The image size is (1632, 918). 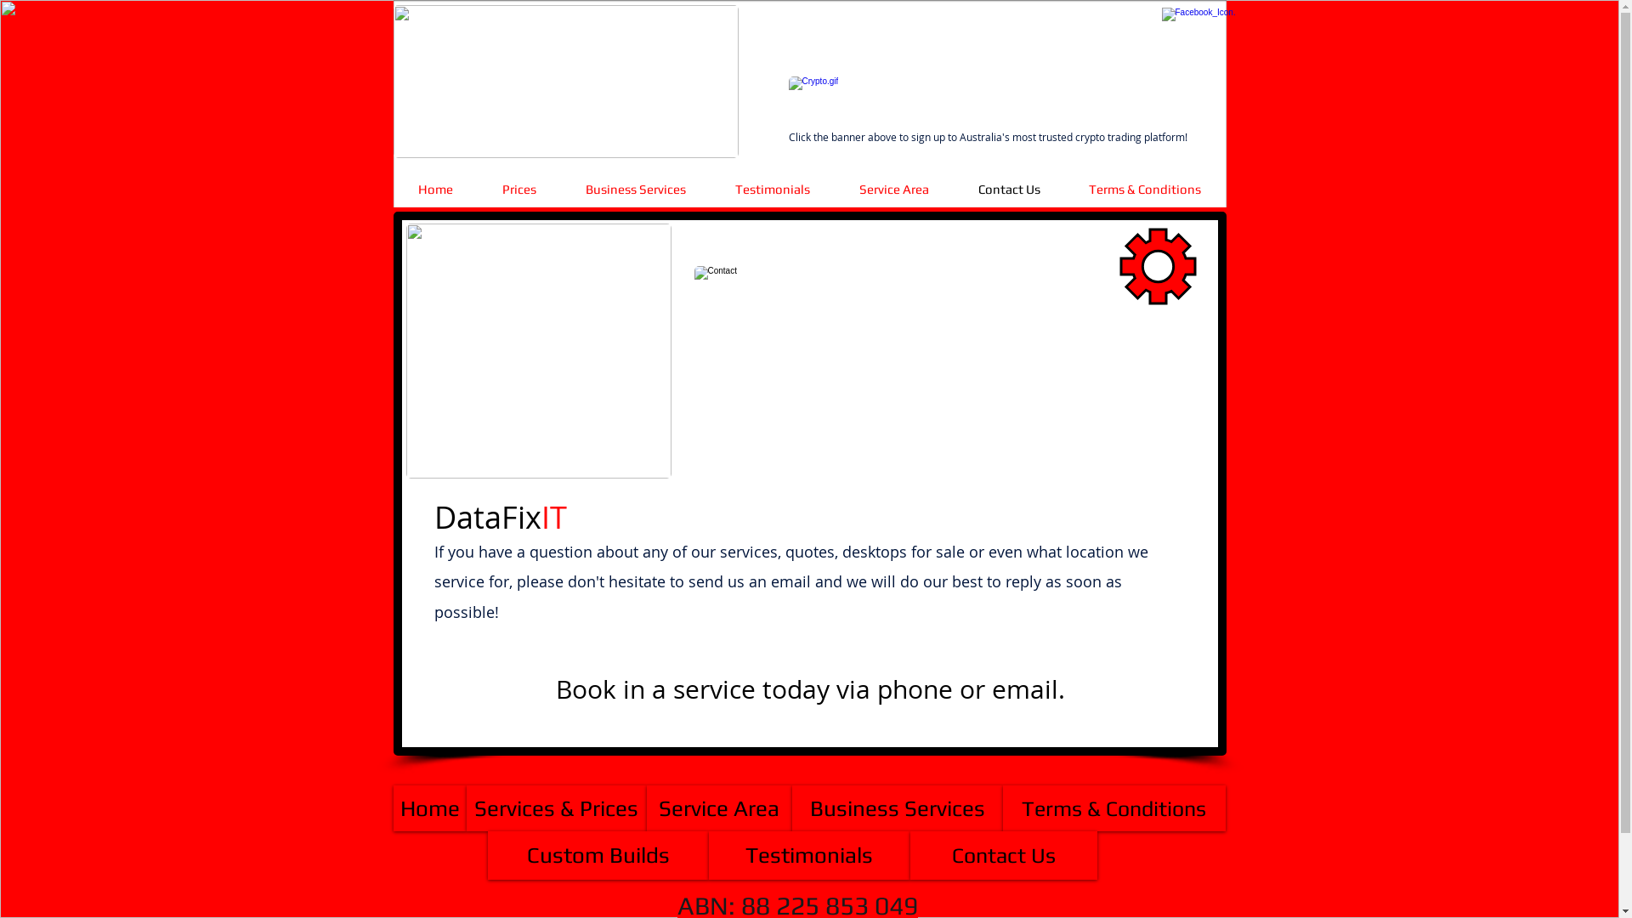 What do you see at coordinates (435, 189) in the screenshot?
I see `Home` at bounding box center [435, 189].